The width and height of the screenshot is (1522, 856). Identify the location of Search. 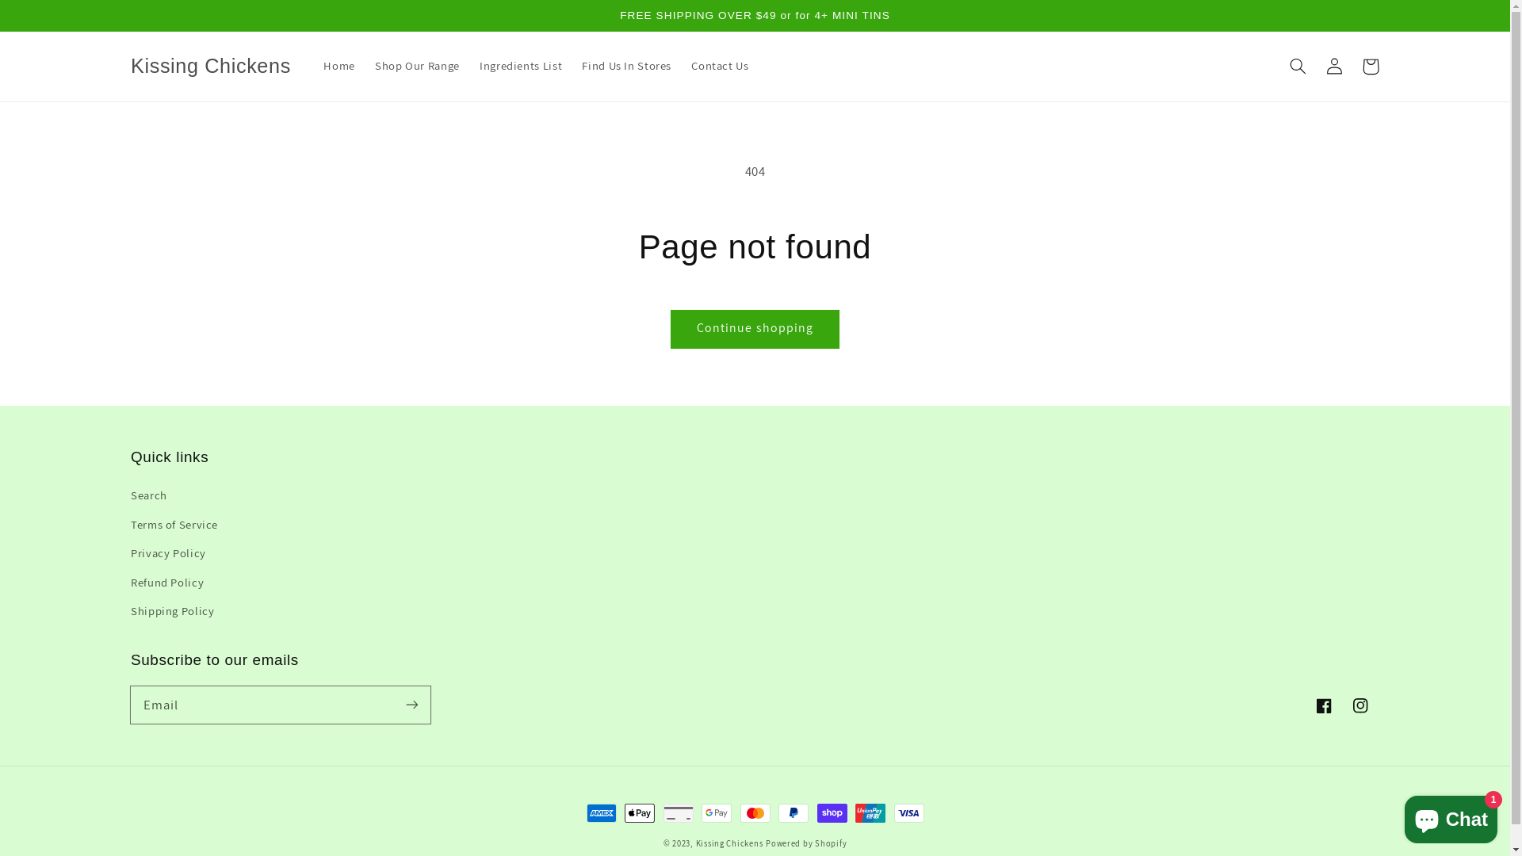
(149, 498).